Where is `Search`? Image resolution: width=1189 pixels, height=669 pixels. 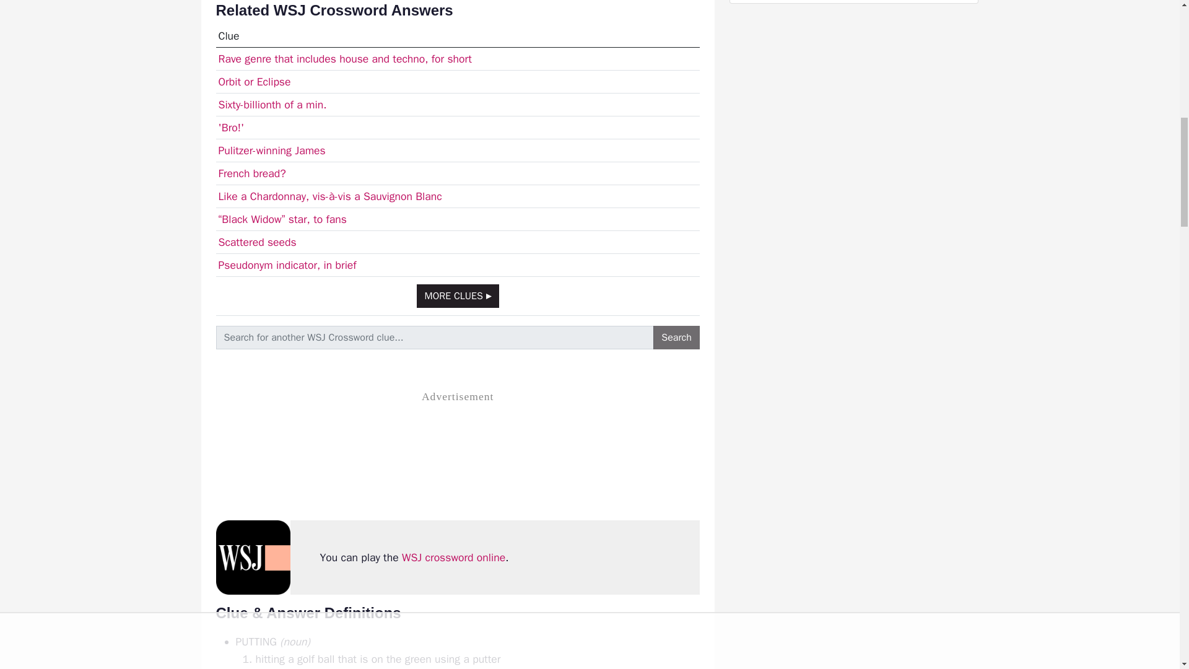 Search is located at coordinates (676, 337).